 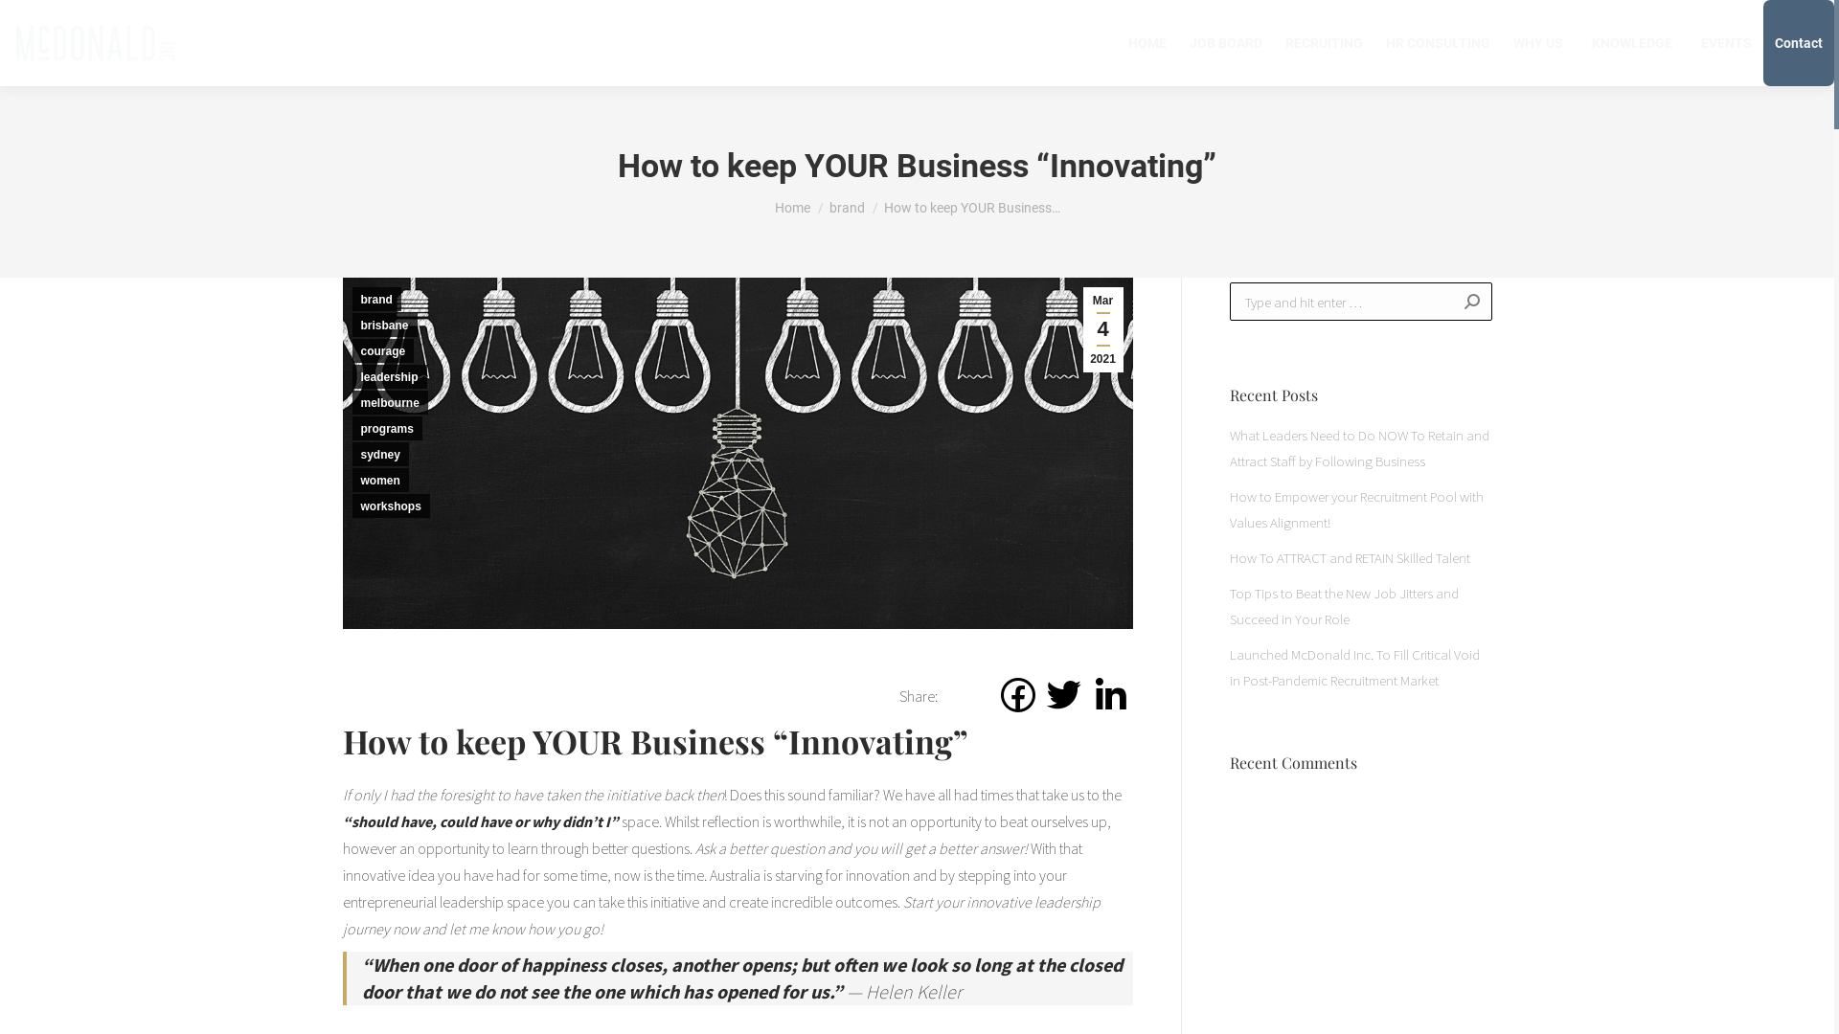 I want to click on How to Empower your Recruitment Pool with Values Alignment!, so click(x=1361, y=509).